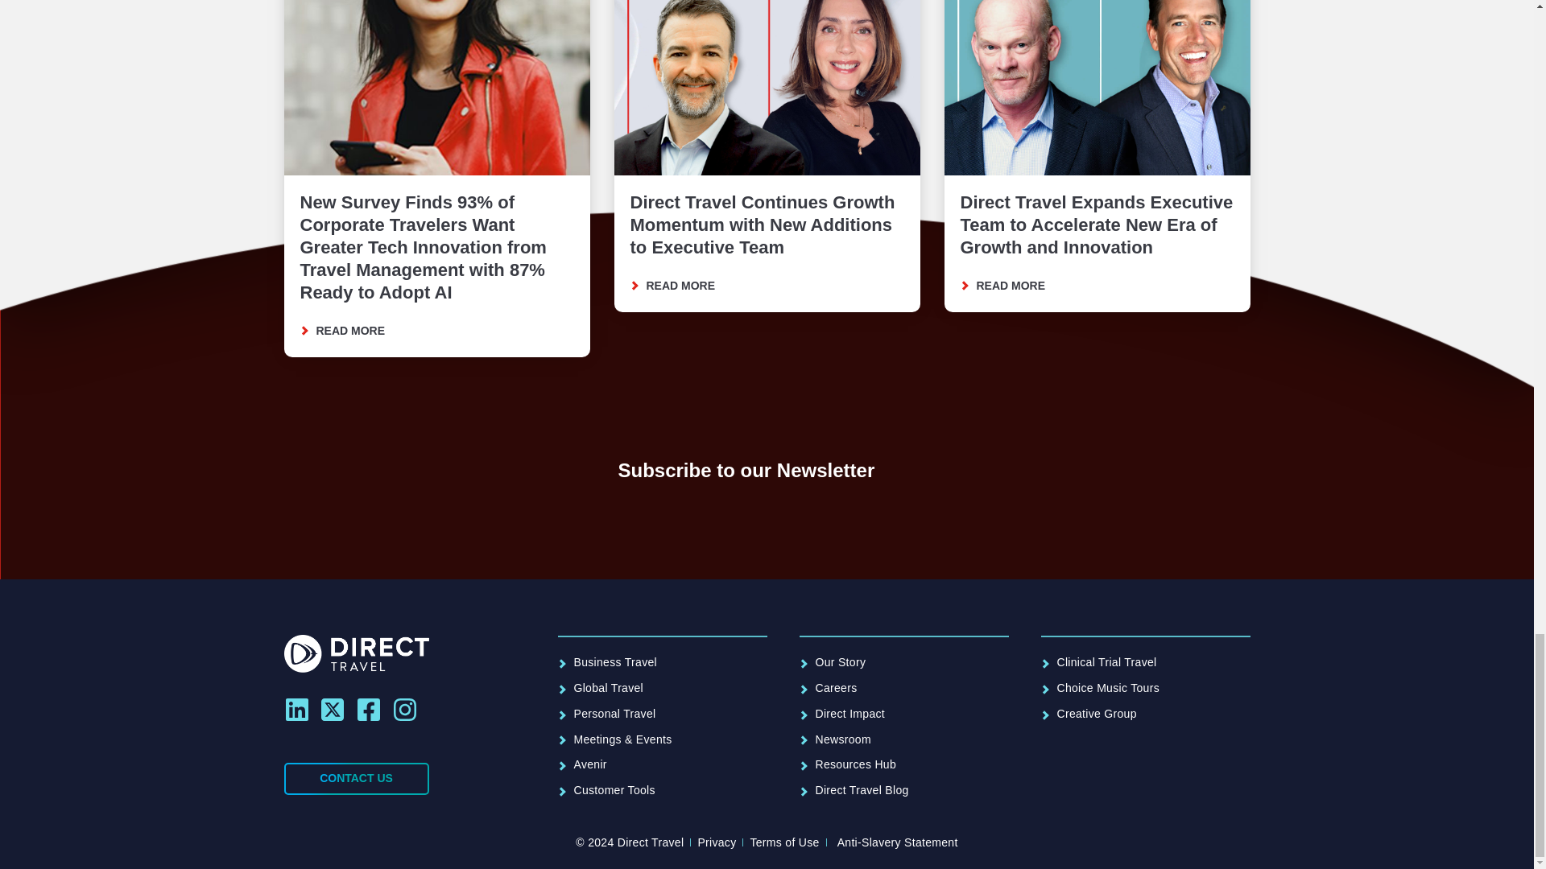 This screenshot has height=869, width=1546. Describe the element at coordinates (1010, 286) in the screenshot. I see `READ MORE` at that location.